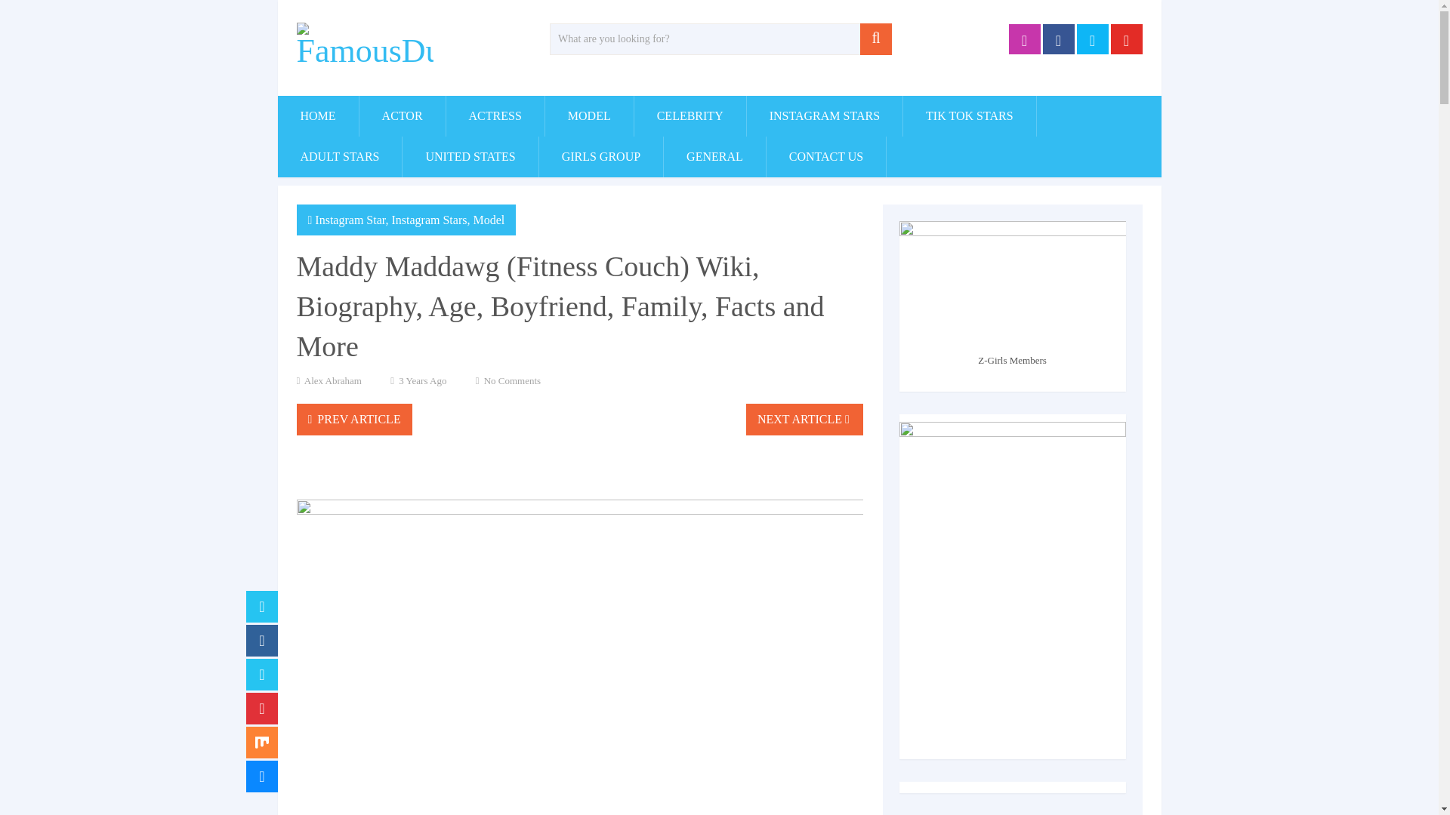 The width and height of the screenshot is (1450, 815). Describe the element at coordinates (714, 157) in the screenshot. I see `GENERAL` at that location.